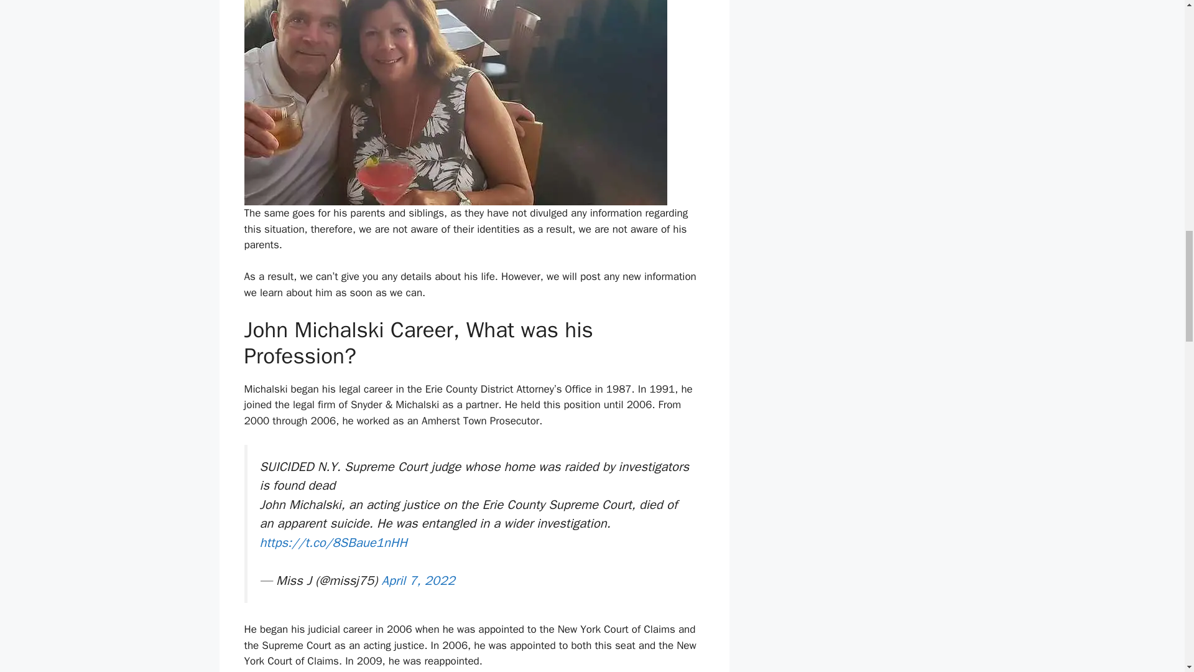 The height and width of the screenshot is (672, 1194). What do you see at coordinates (418, 581) in the screenshot?
I see `April 7, 2022` at bounding box center [418, 581].